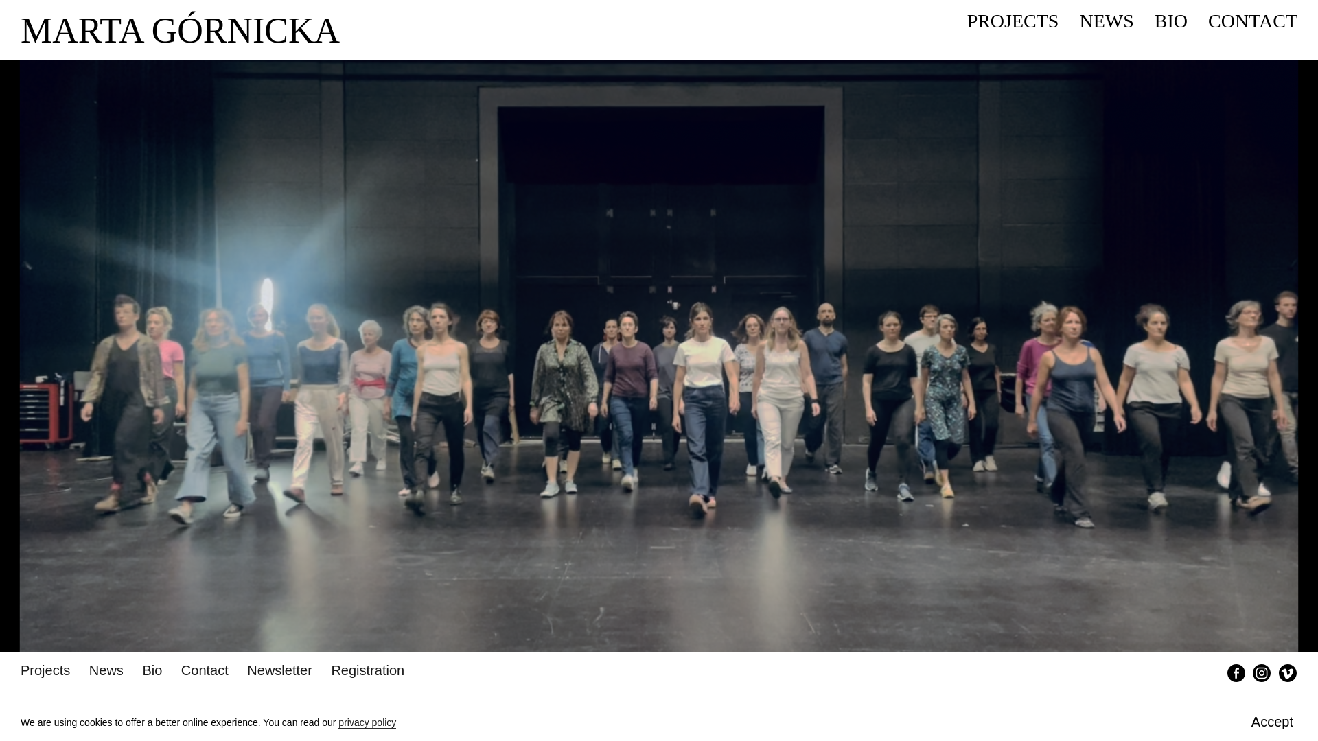  What do you see at coordinates (152, 670) in the screenshot?
I see `Bio` at bounding box center [152, 670].